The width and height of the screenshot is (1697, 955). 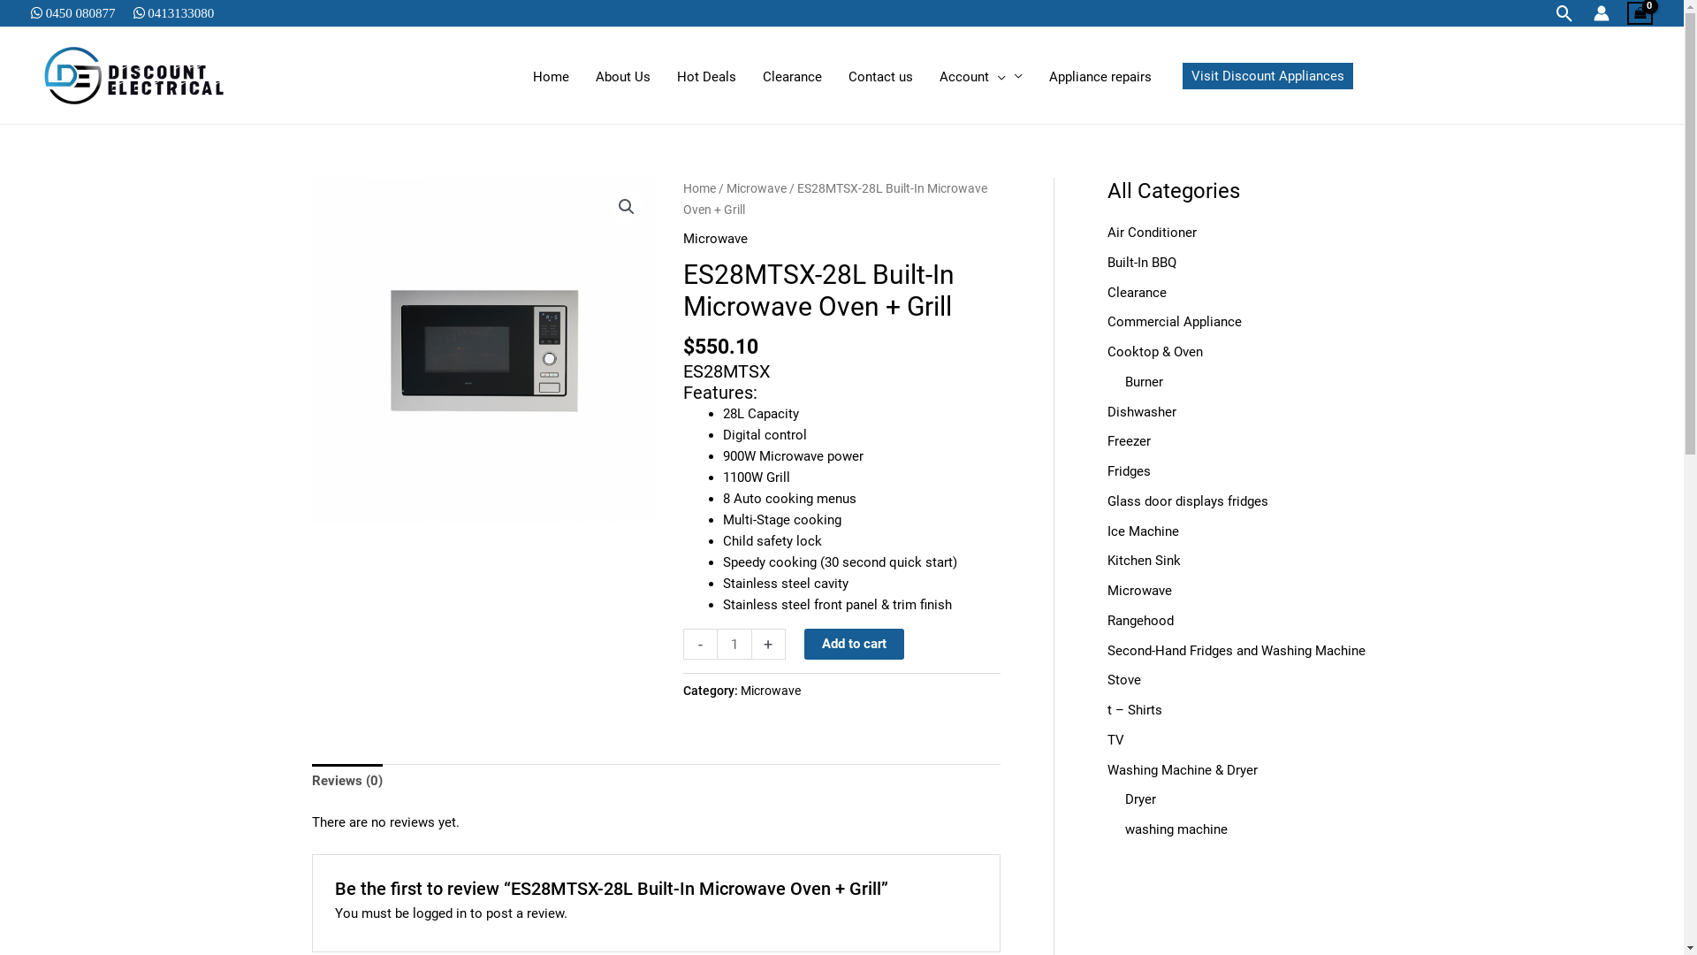 I want to click on Stove, so click(x=1123, y=680).